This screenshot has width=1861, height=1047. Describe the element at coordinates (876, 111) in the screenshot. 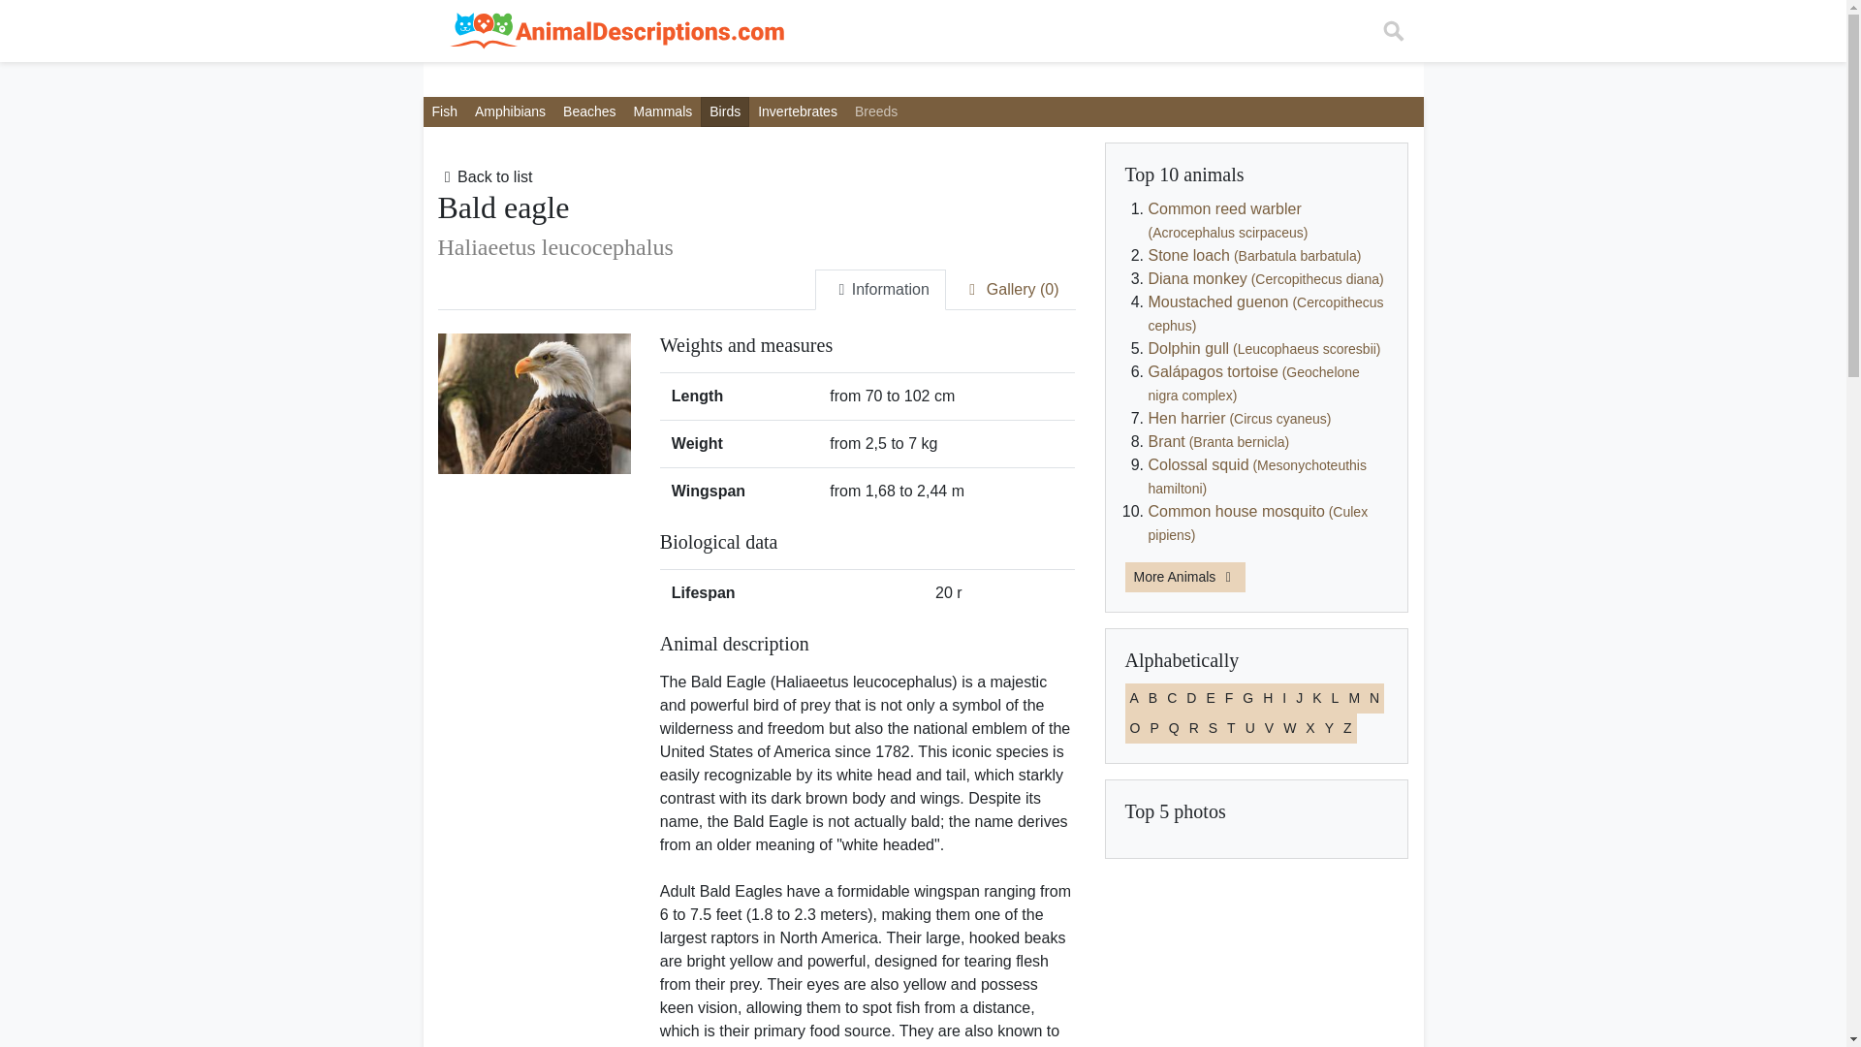

I see `Breeds` at that location.